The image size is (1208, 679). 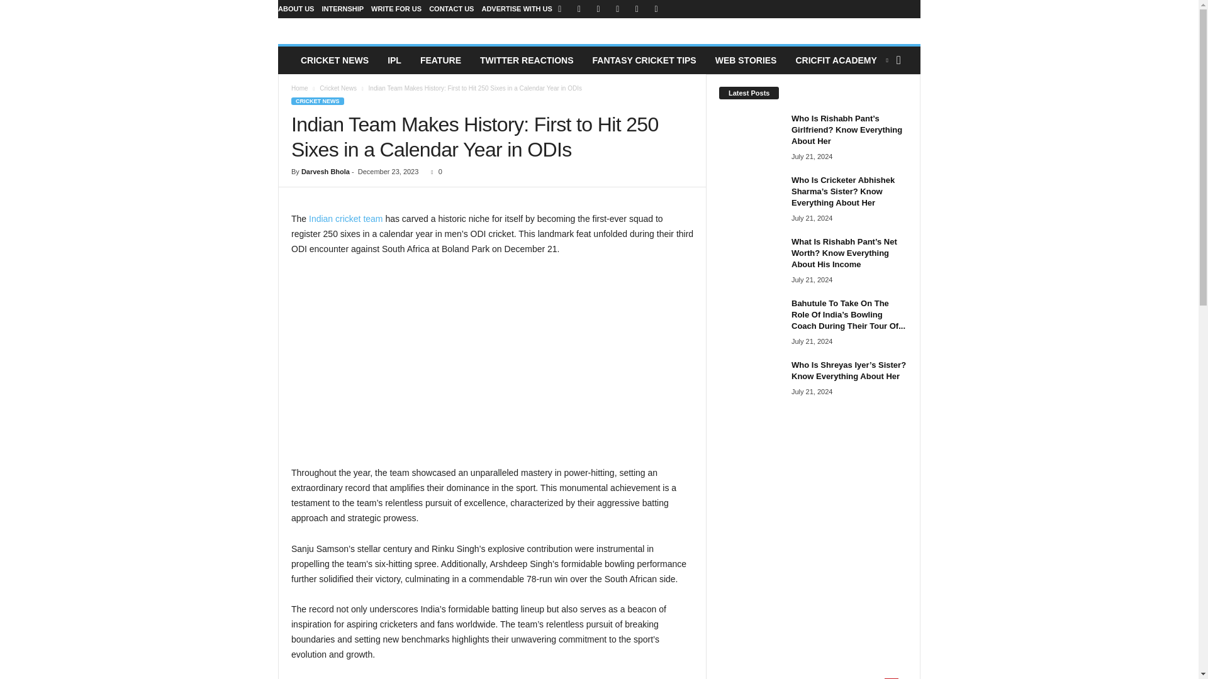 I want to click on INTERNSHIP, so click(x=342, y=9).